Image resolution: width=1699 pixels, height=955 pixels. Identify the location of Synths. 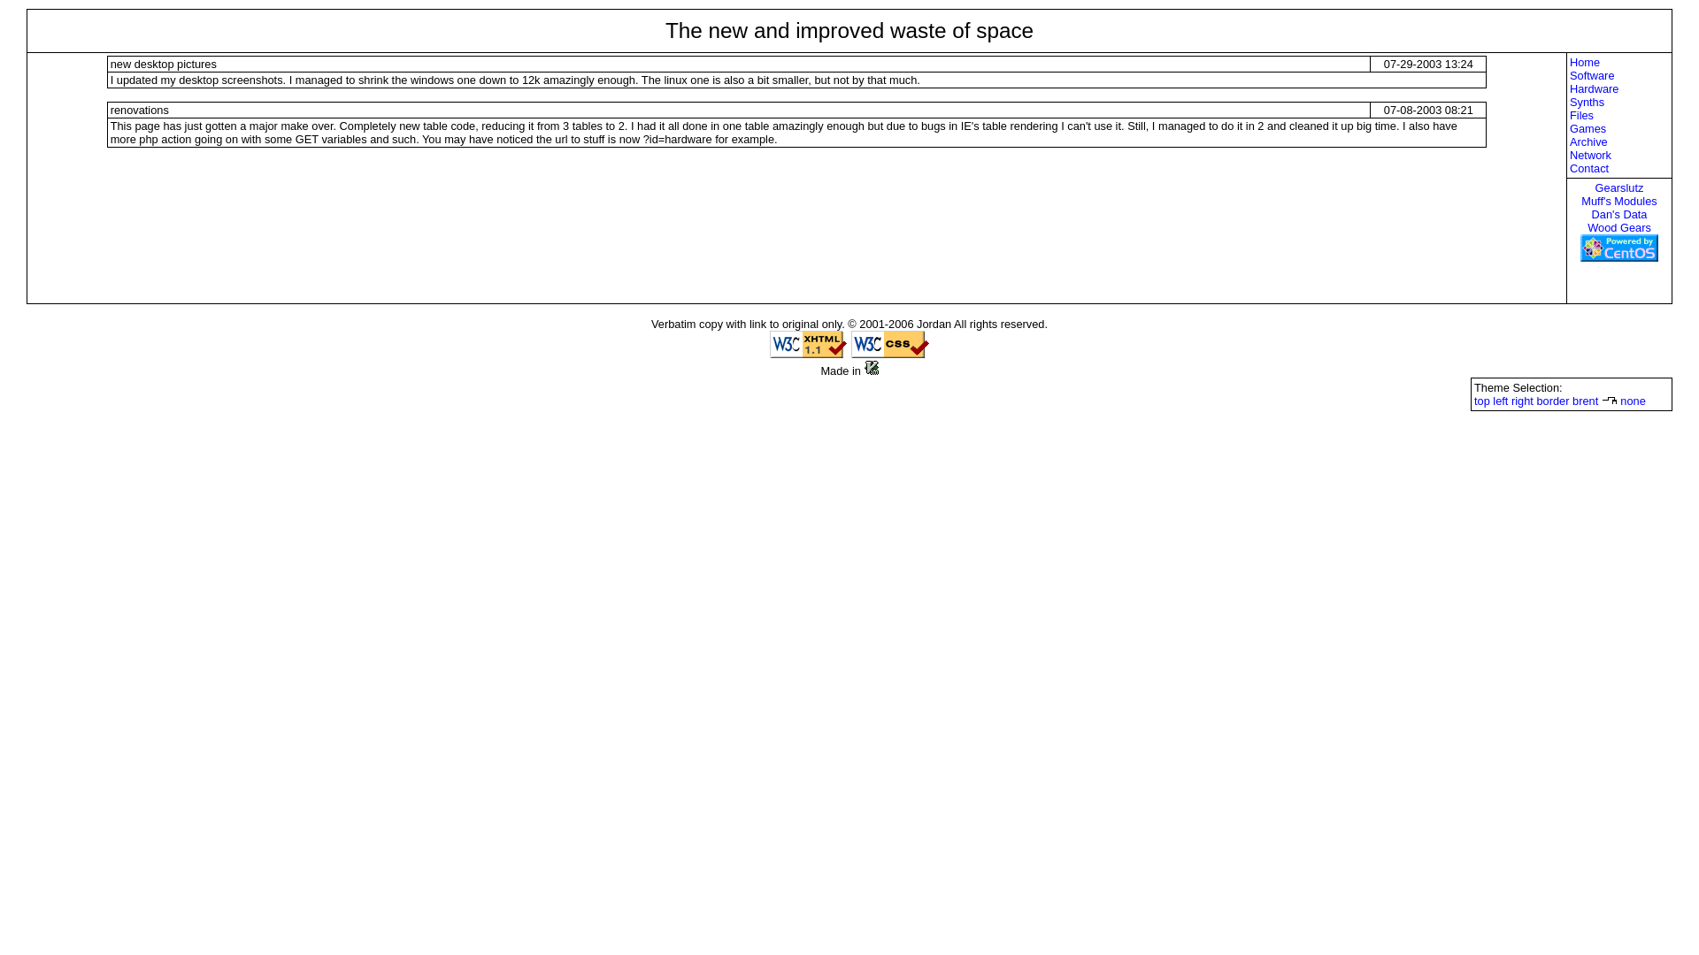
(1619, 103).